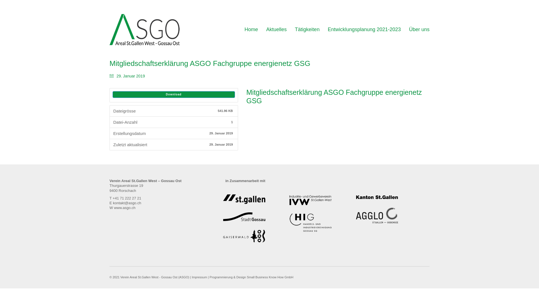 The image size is (539, 303). Describe the element at coordinates (174, 95) in the screenshot. I see `Download` at that location.